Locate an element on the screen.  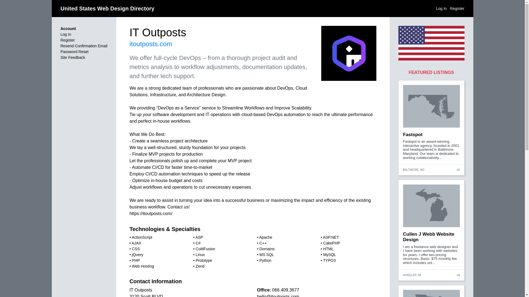
Web Hosting is located at coordinates (143, 266).